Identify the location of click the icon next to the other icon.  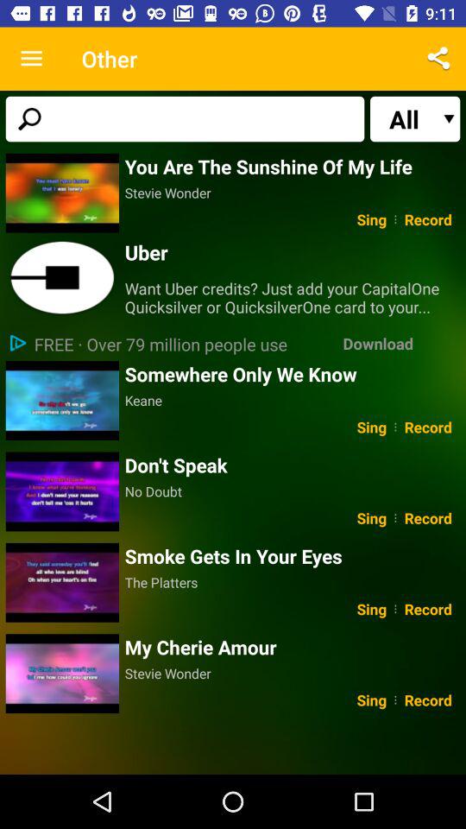
(31, 59).